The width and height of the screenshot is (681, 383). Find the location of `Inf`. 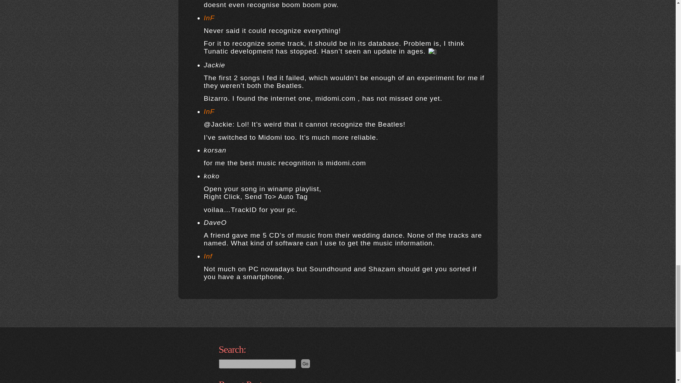

Inf is located at coordinates (208, 256).